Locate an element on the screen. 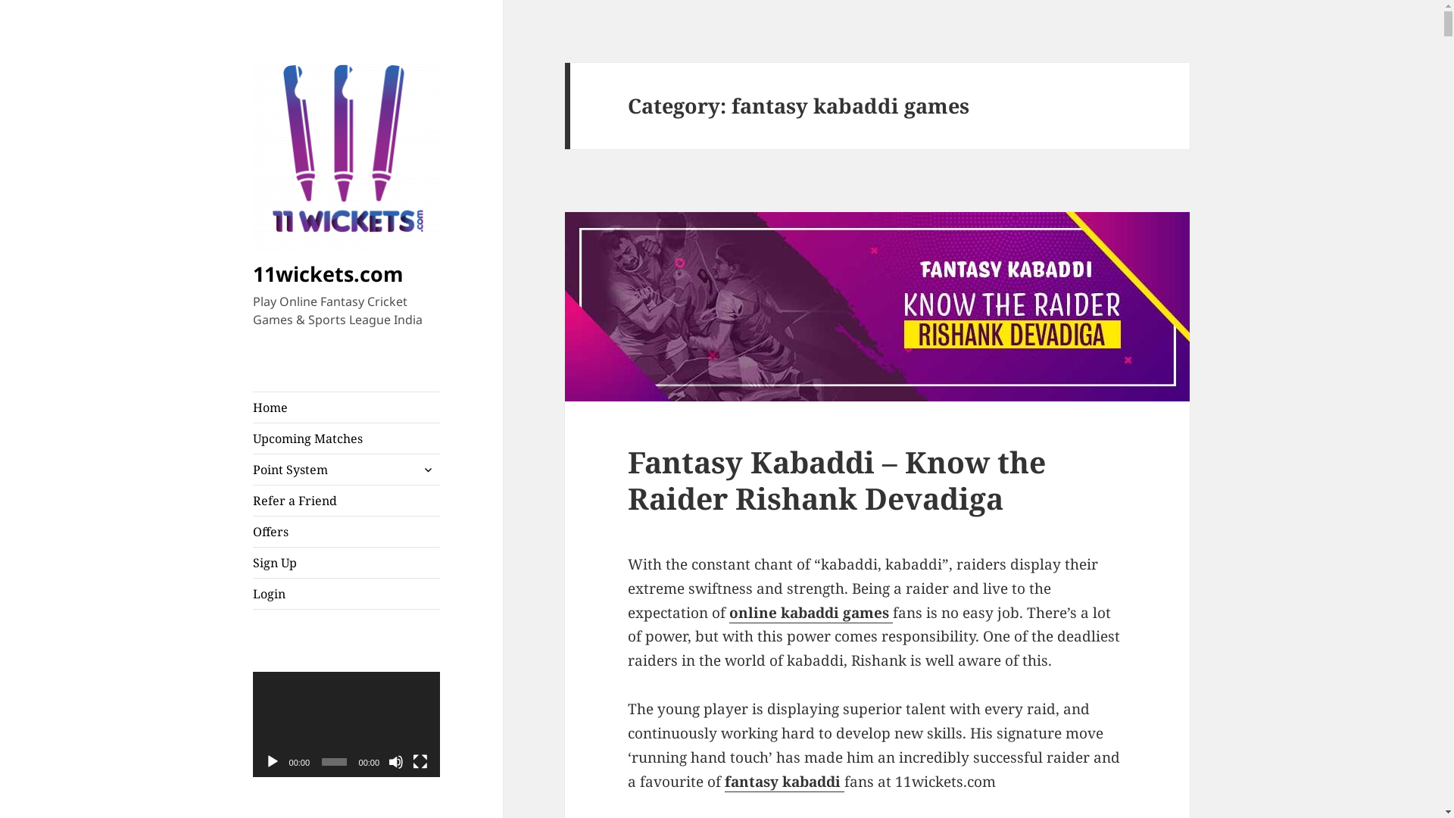  Mute is located at coordinates (396, 762).